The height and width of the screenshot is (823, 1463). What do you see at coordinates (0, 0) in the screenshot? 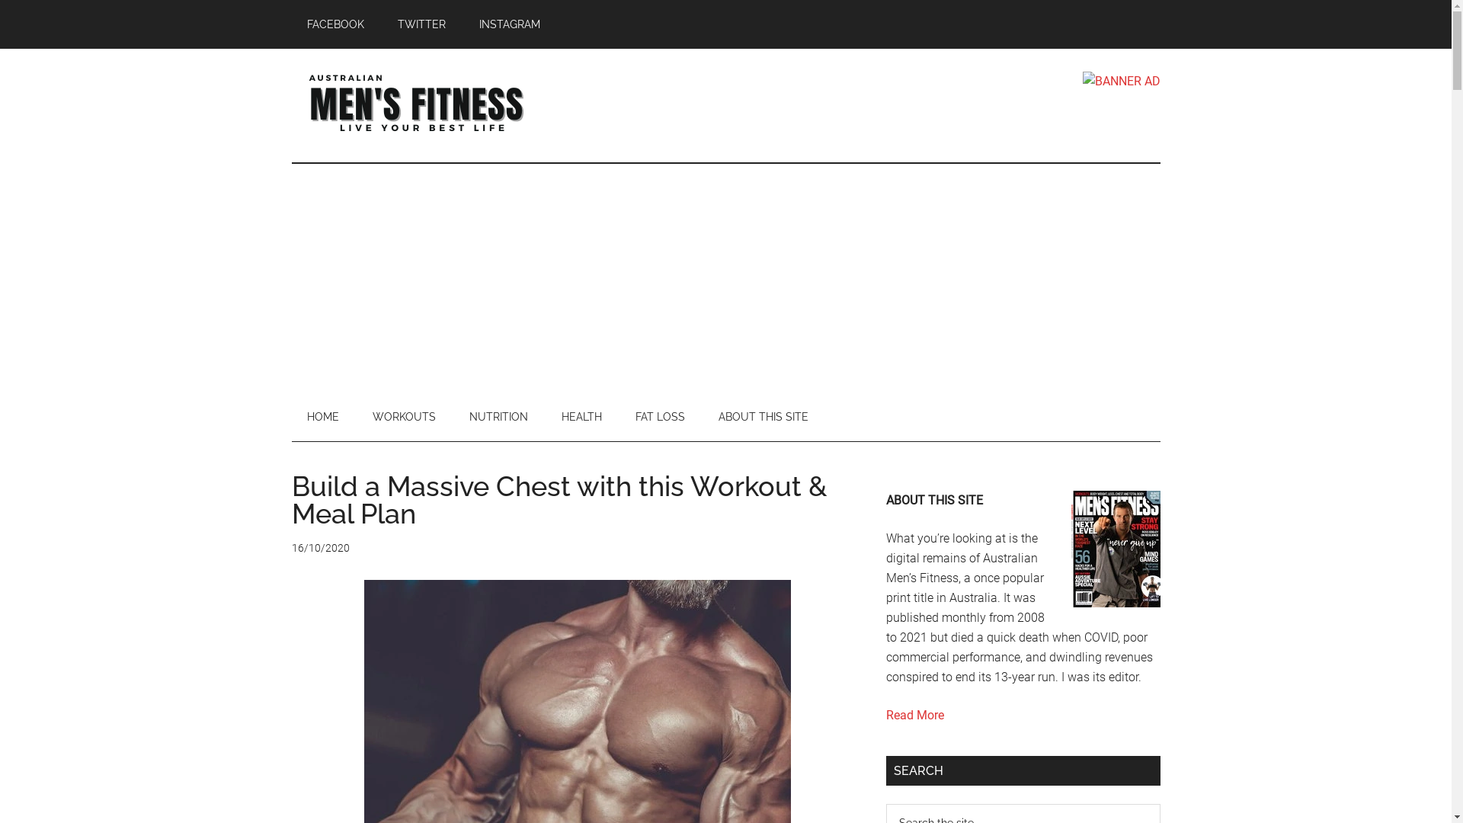
I see `Skip to main content` at bounding box center [0, 0].